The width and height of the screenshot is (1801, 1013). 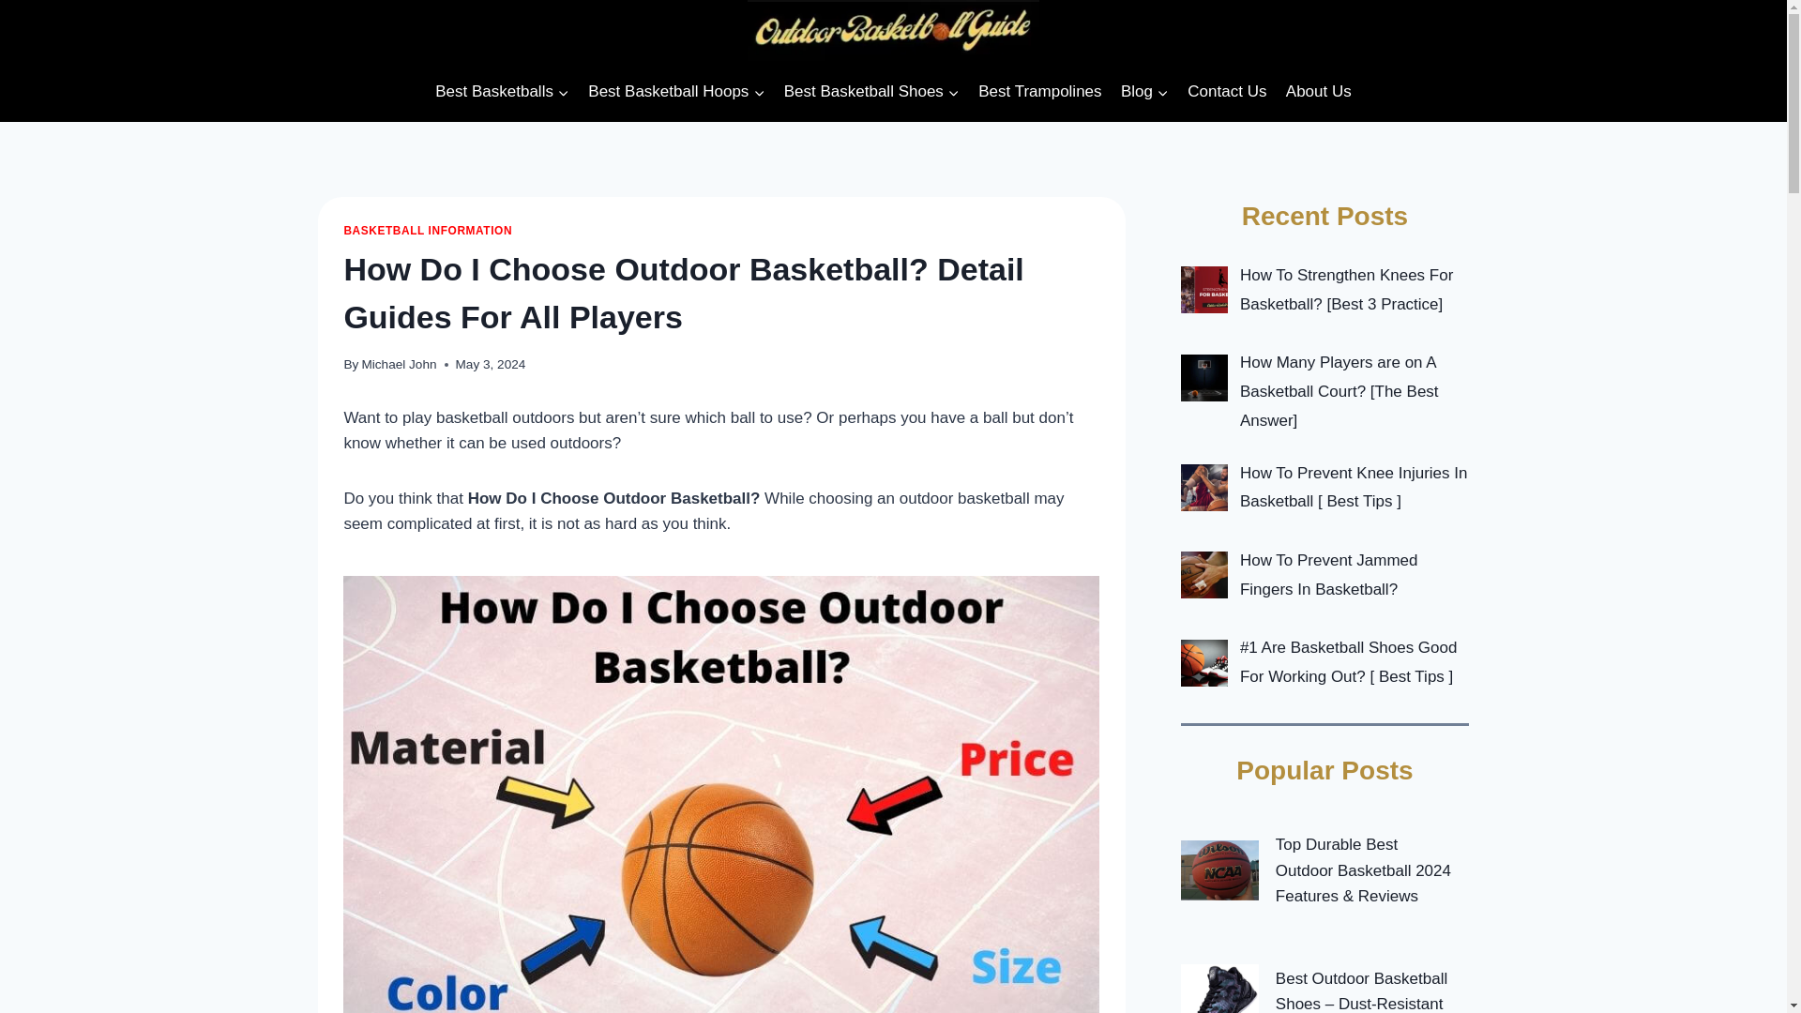 I want to click on BASKETBALL INFORMATION, so click(x=428, y=230).